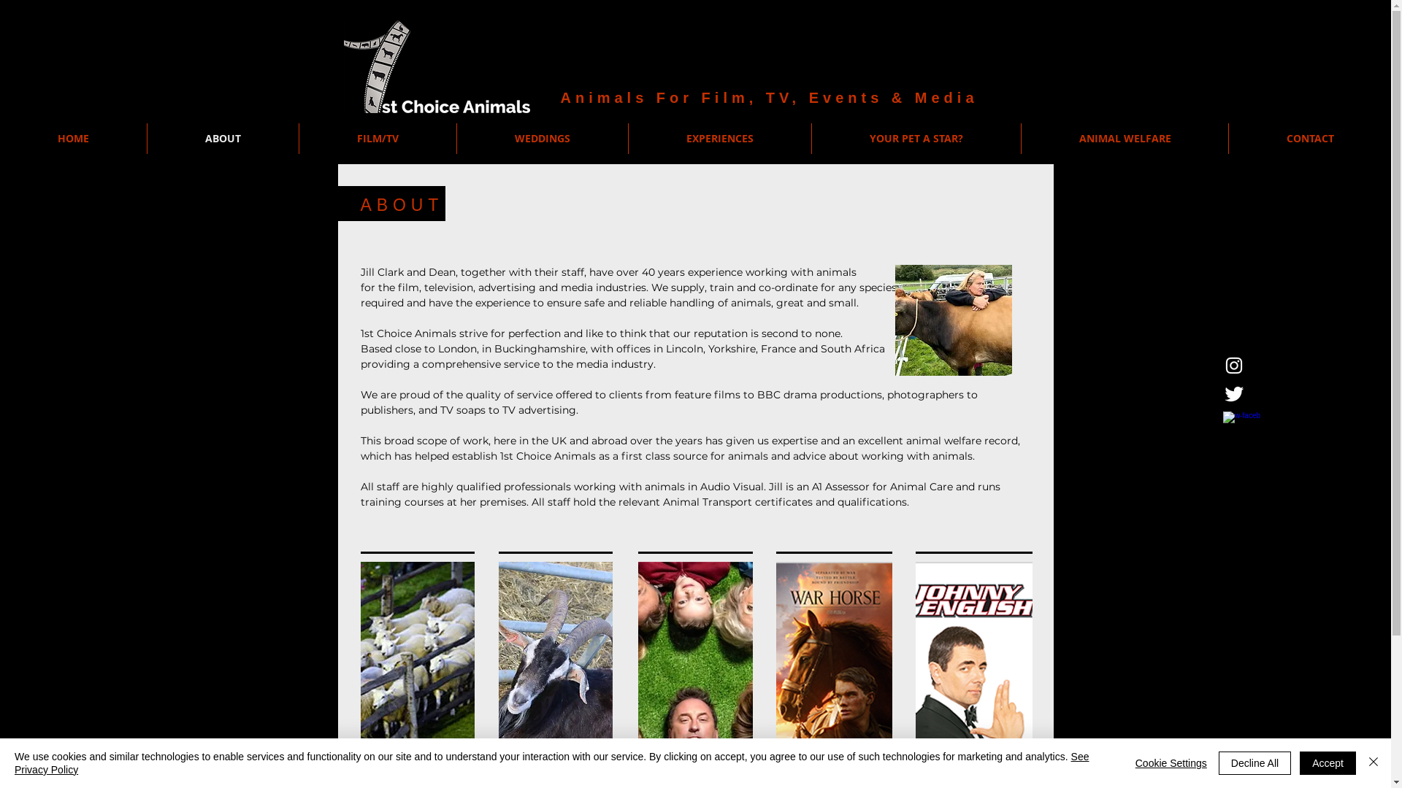 This screenshot has width=1402, height=788. Describe the element at coordinates (223, 139) in the screenshot. I see `ABOUT` at that location.